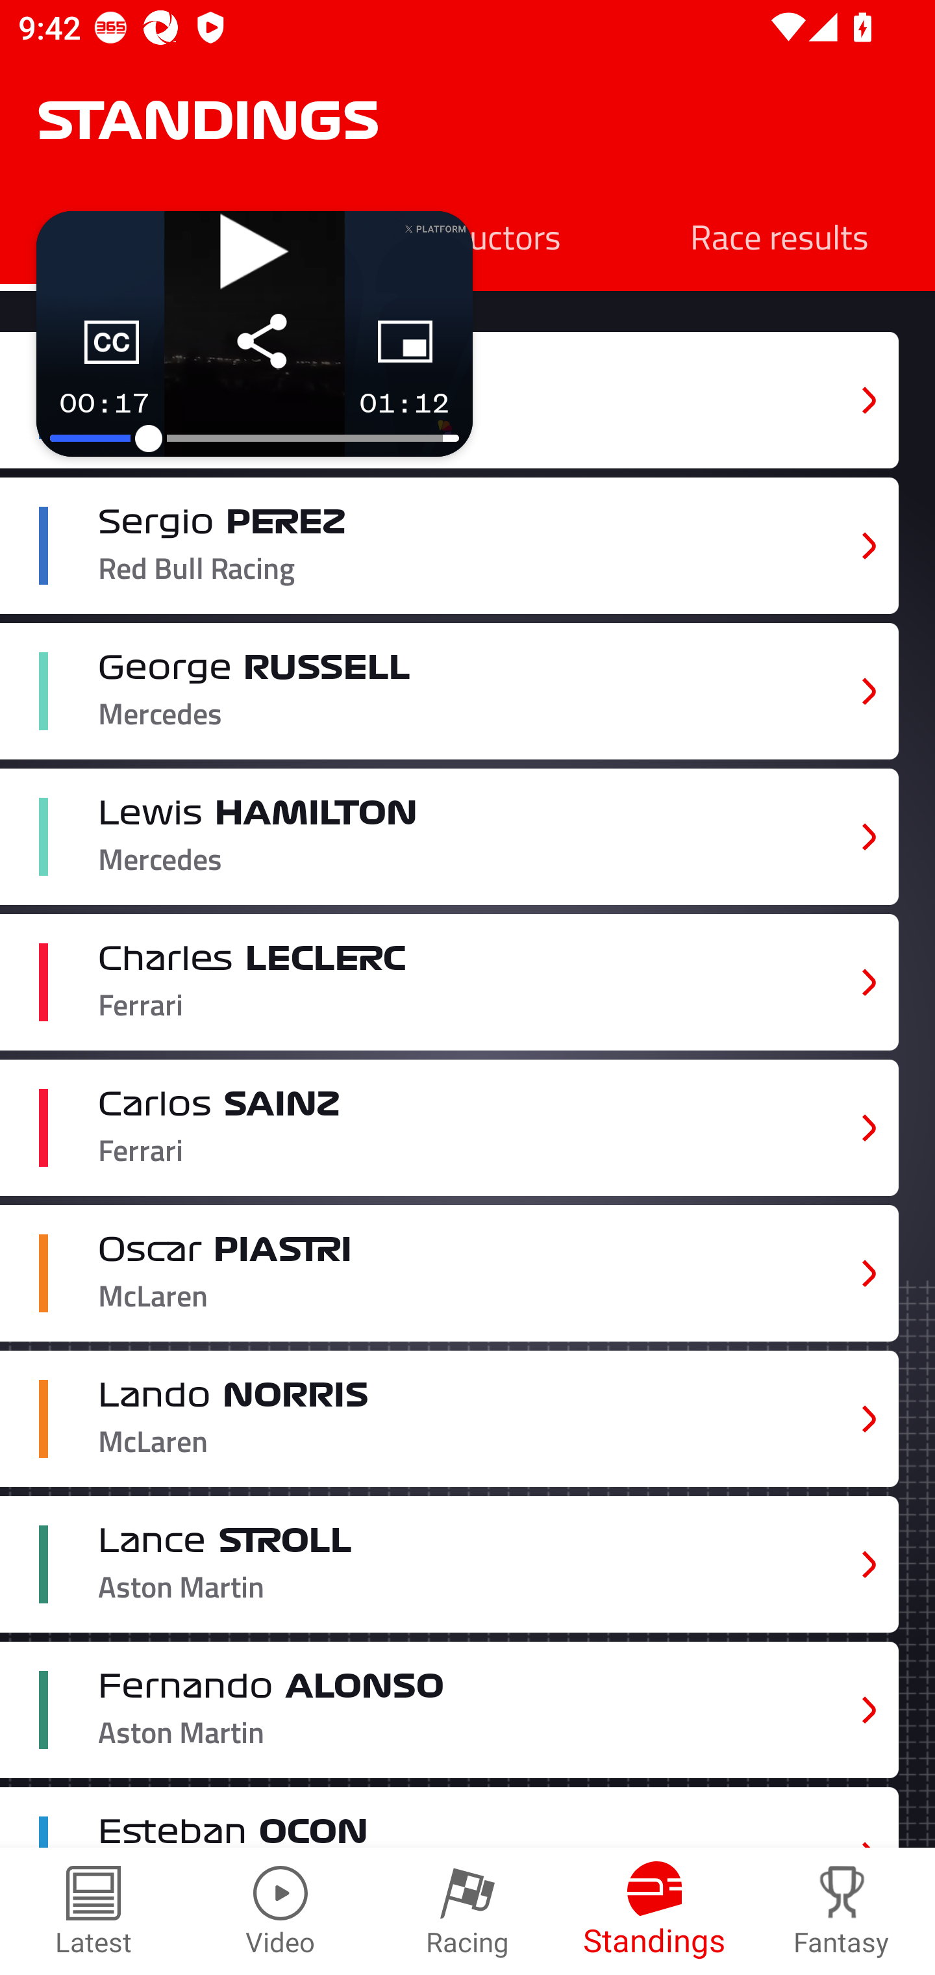 This screenshot has width=935, height=1975. What do you see at coordinates (449, 982) in the screenshot?
I see `Charles LECLERC Ferrari` at bounding box center [449, 982].